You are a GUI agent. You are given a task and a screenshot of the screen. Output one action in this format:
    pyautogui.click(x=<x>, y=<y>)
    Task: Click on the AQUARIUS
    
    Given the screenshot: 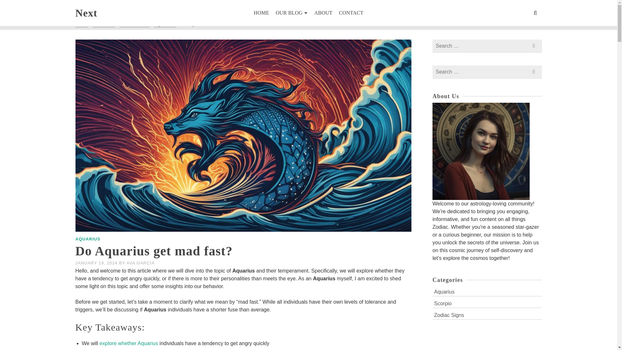 What is the action you would take?
    pyautogui.click(x=87, y=239)
    